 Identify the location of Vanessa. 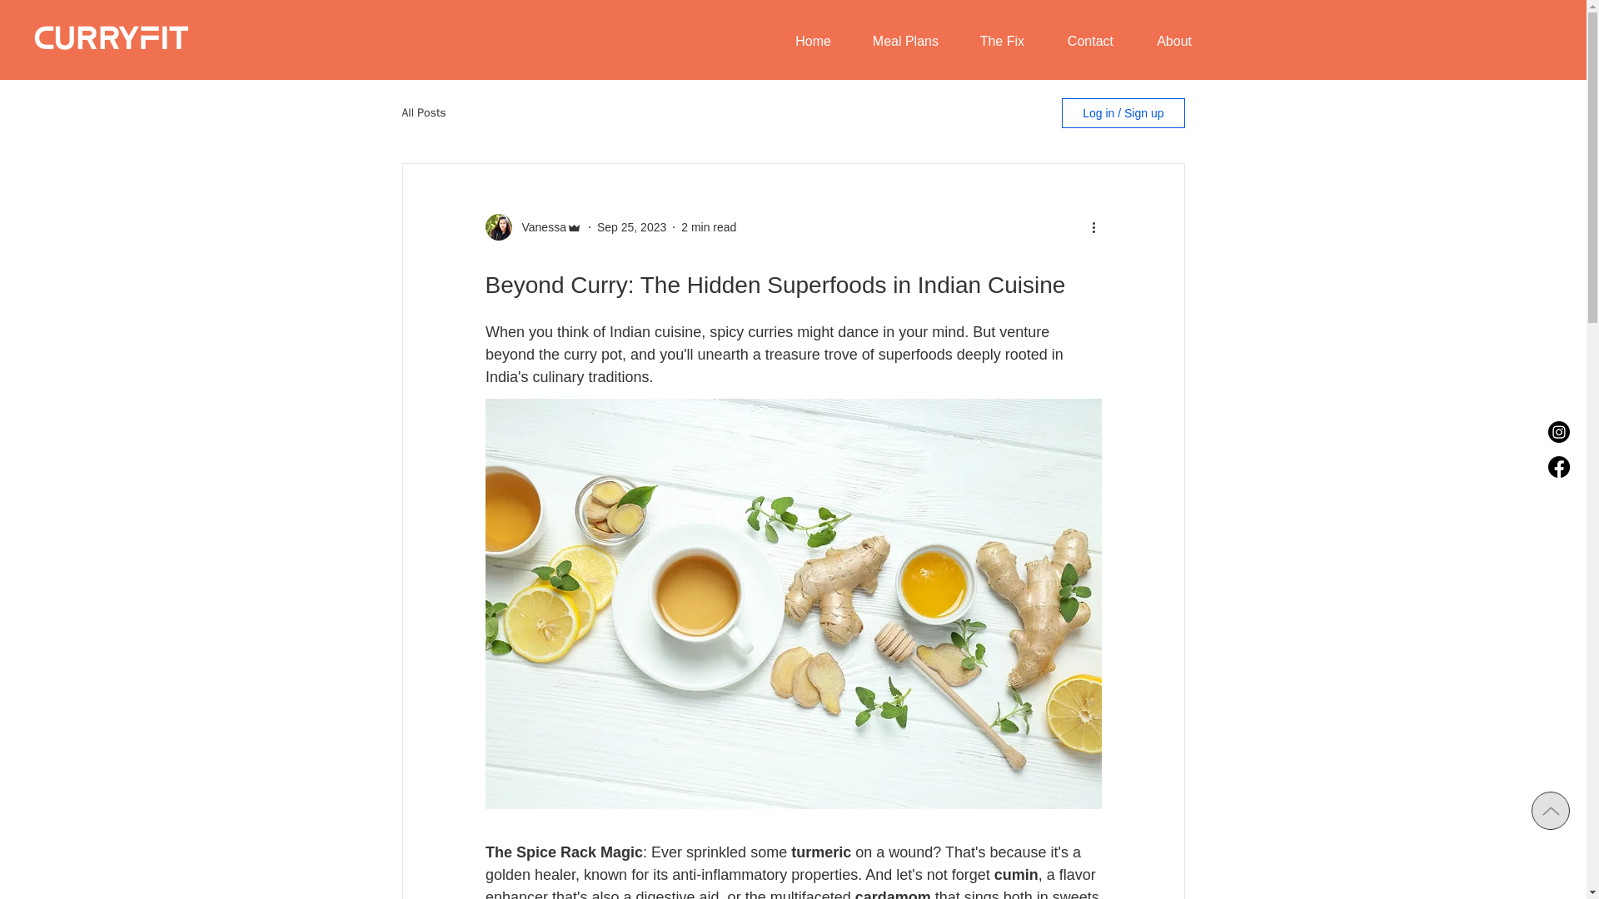
(538, 226).